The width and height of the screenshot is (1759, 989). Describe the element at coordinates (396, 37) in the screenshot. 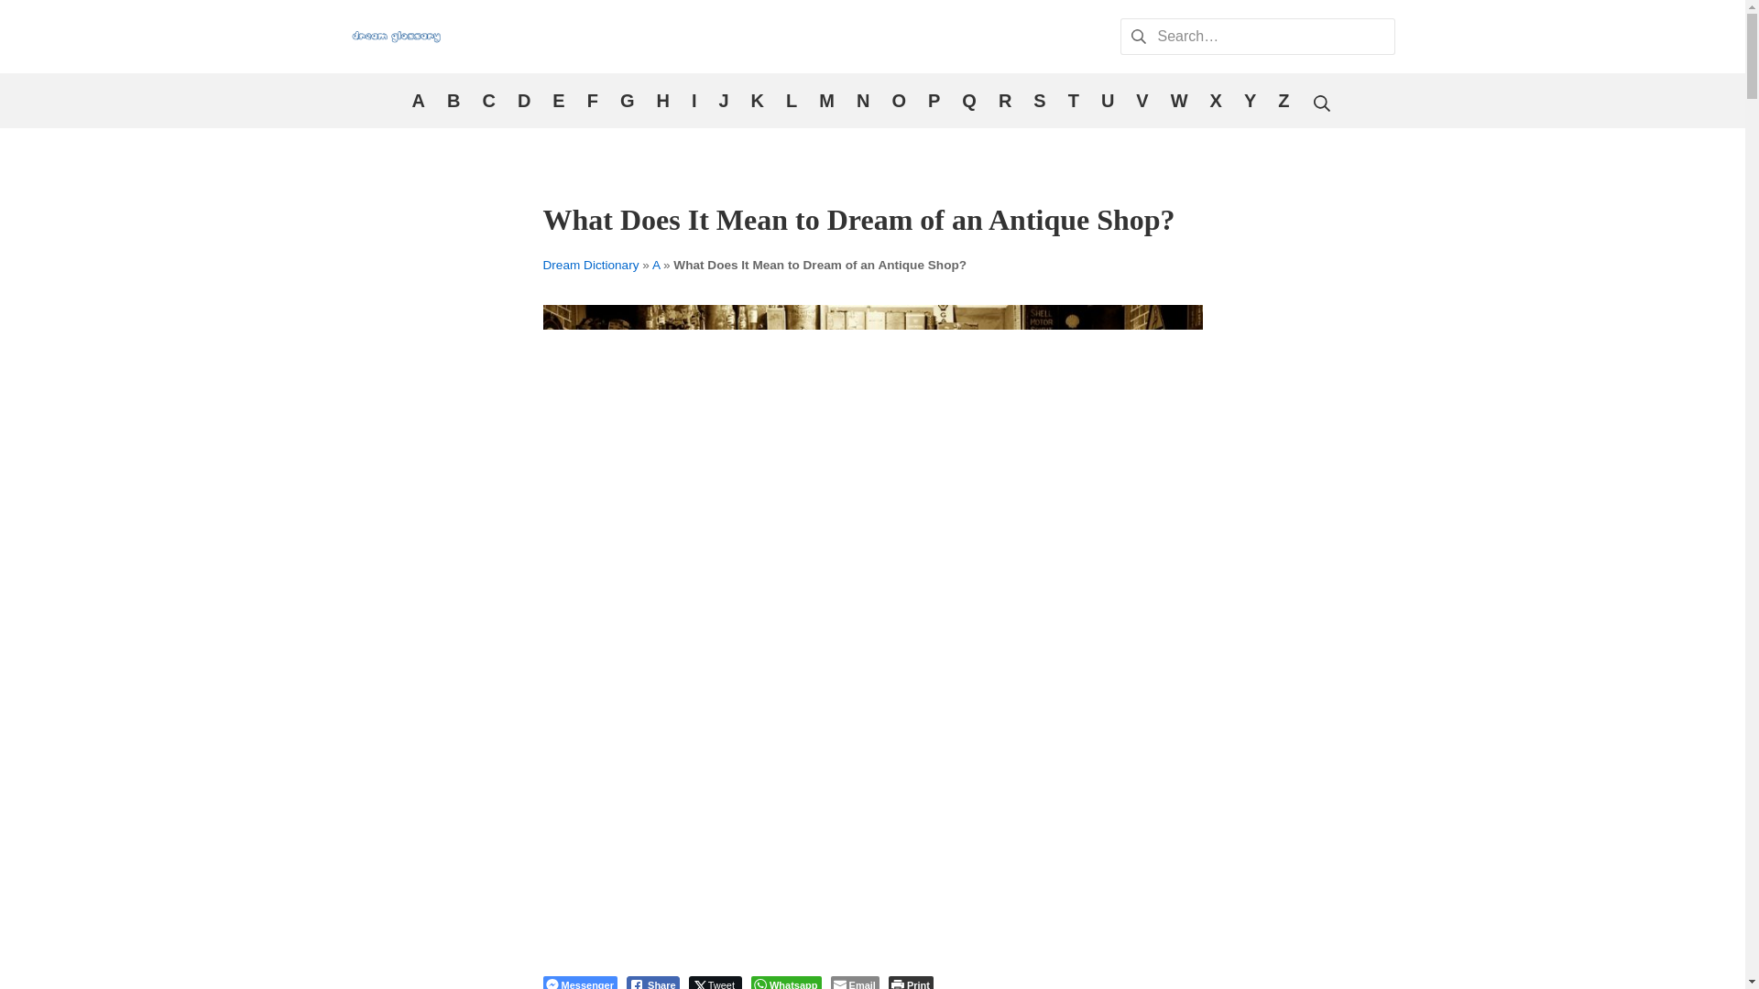

I see `Dream Glossary` at that location.